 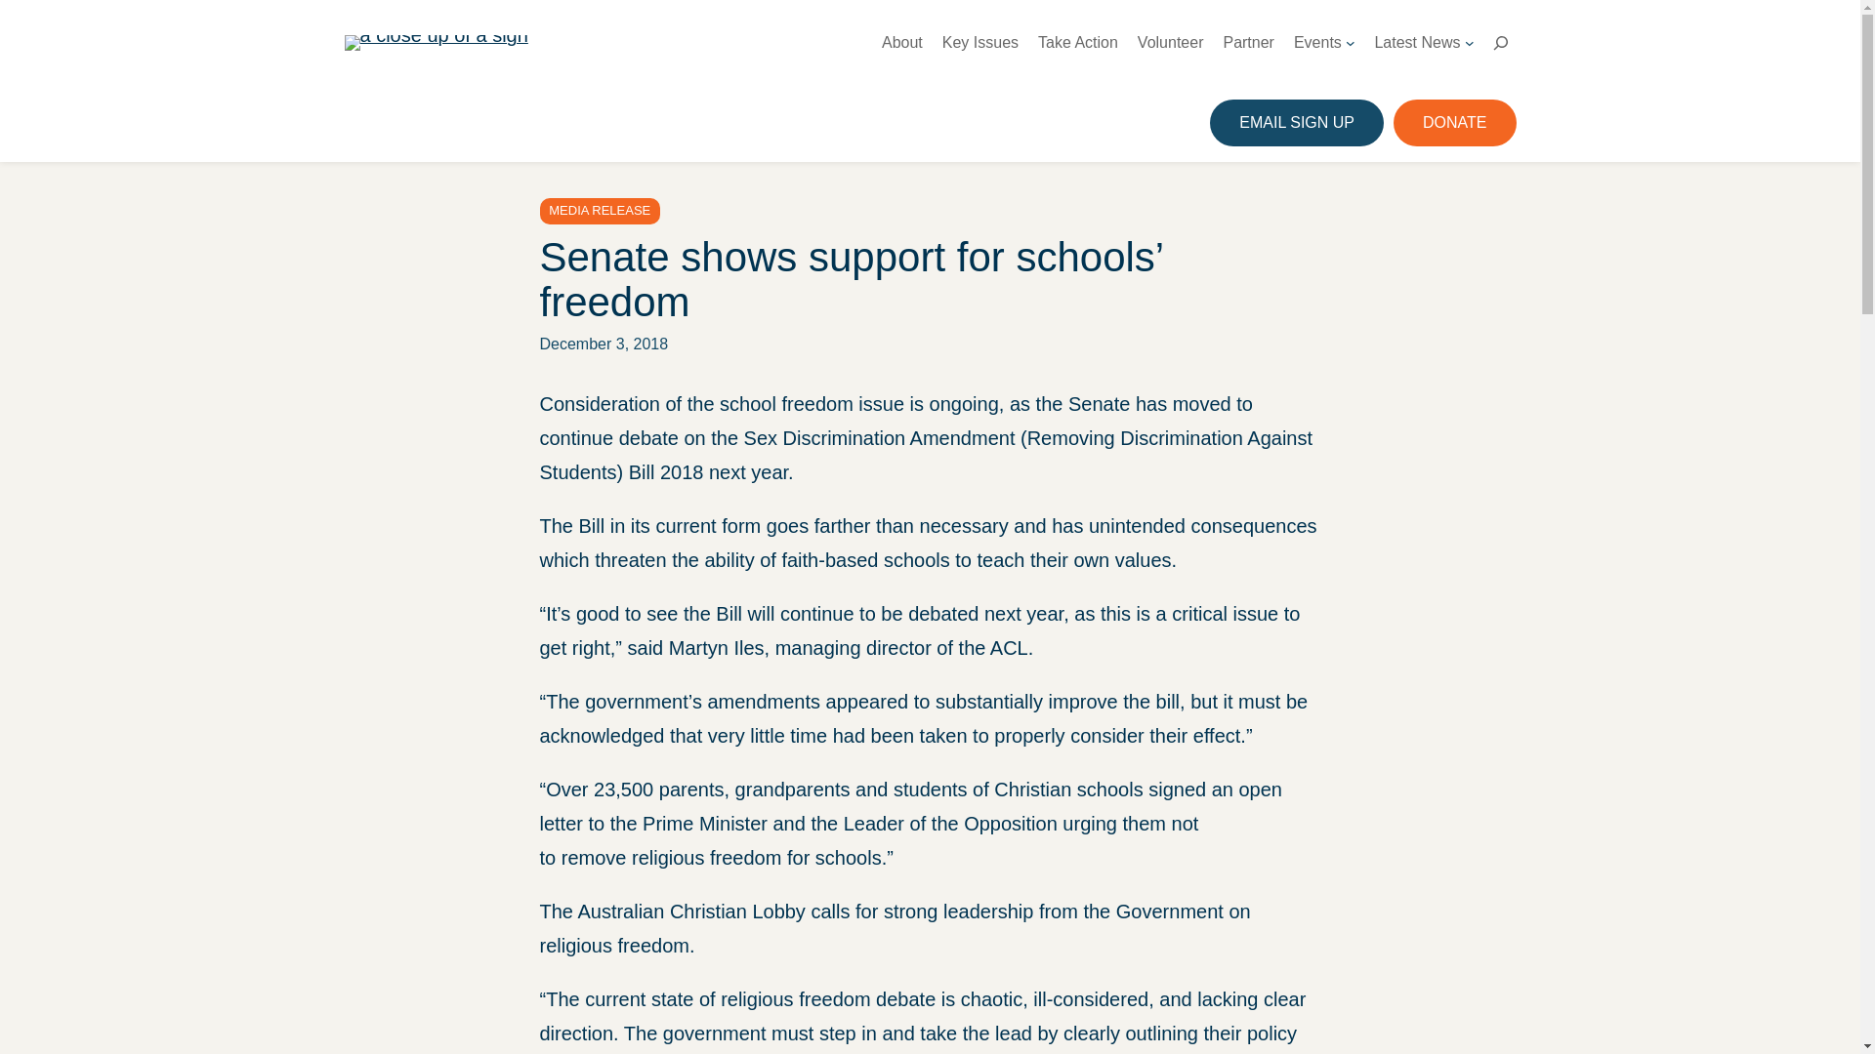 I want to click on Partner, so click(x=1247, y=43).